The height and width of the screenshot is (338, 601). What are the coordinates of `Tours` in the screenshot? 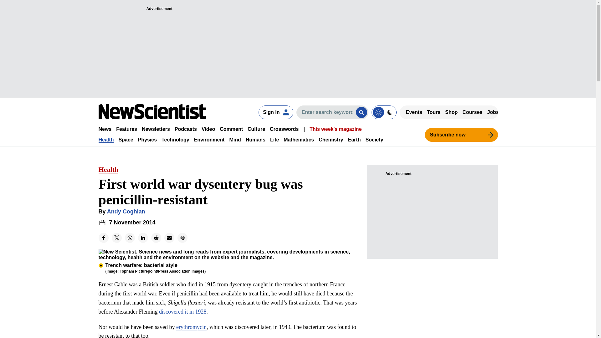 It's located at (434, 112).